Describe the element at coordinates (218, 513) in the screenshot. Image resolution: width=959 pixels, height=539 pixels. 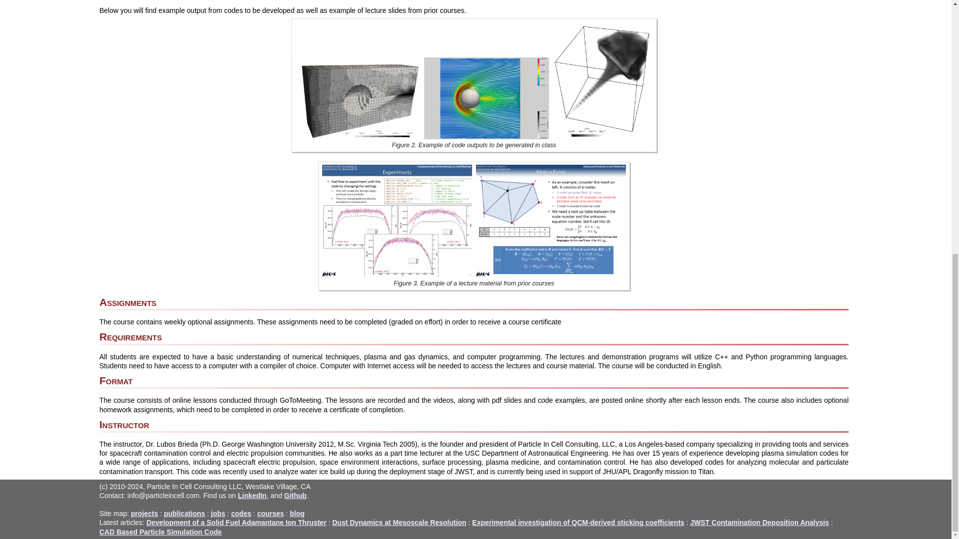
I see `jobs` at that location.